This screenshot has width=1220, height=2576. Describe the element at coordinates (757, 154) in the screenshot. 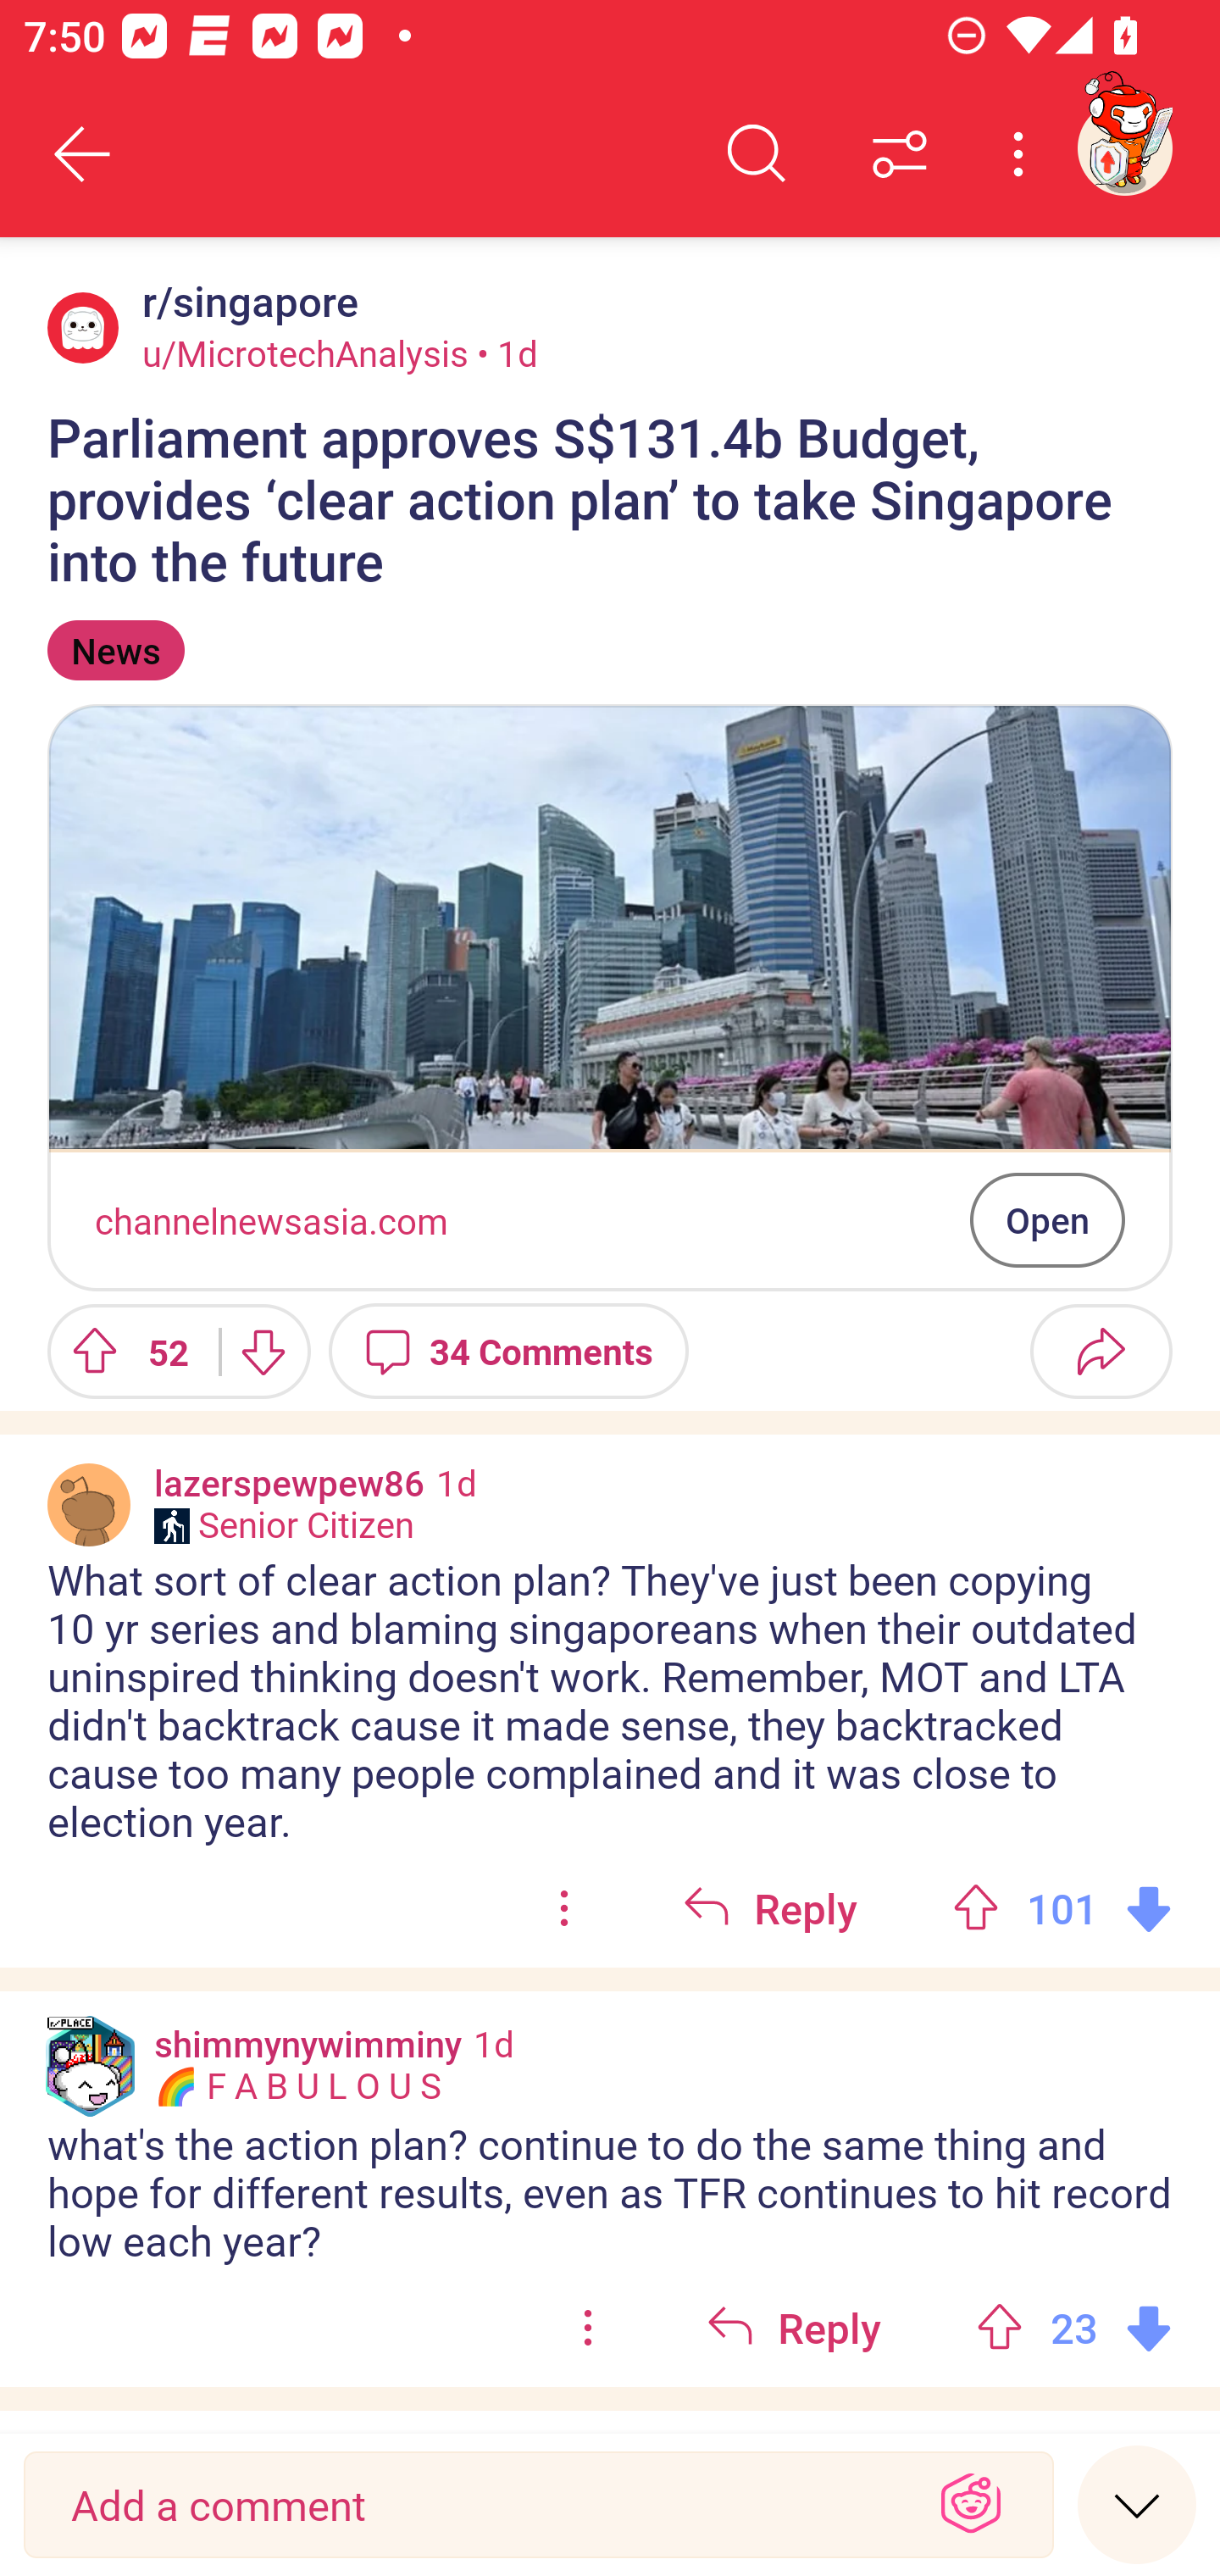

I see `Search comments` at that location.